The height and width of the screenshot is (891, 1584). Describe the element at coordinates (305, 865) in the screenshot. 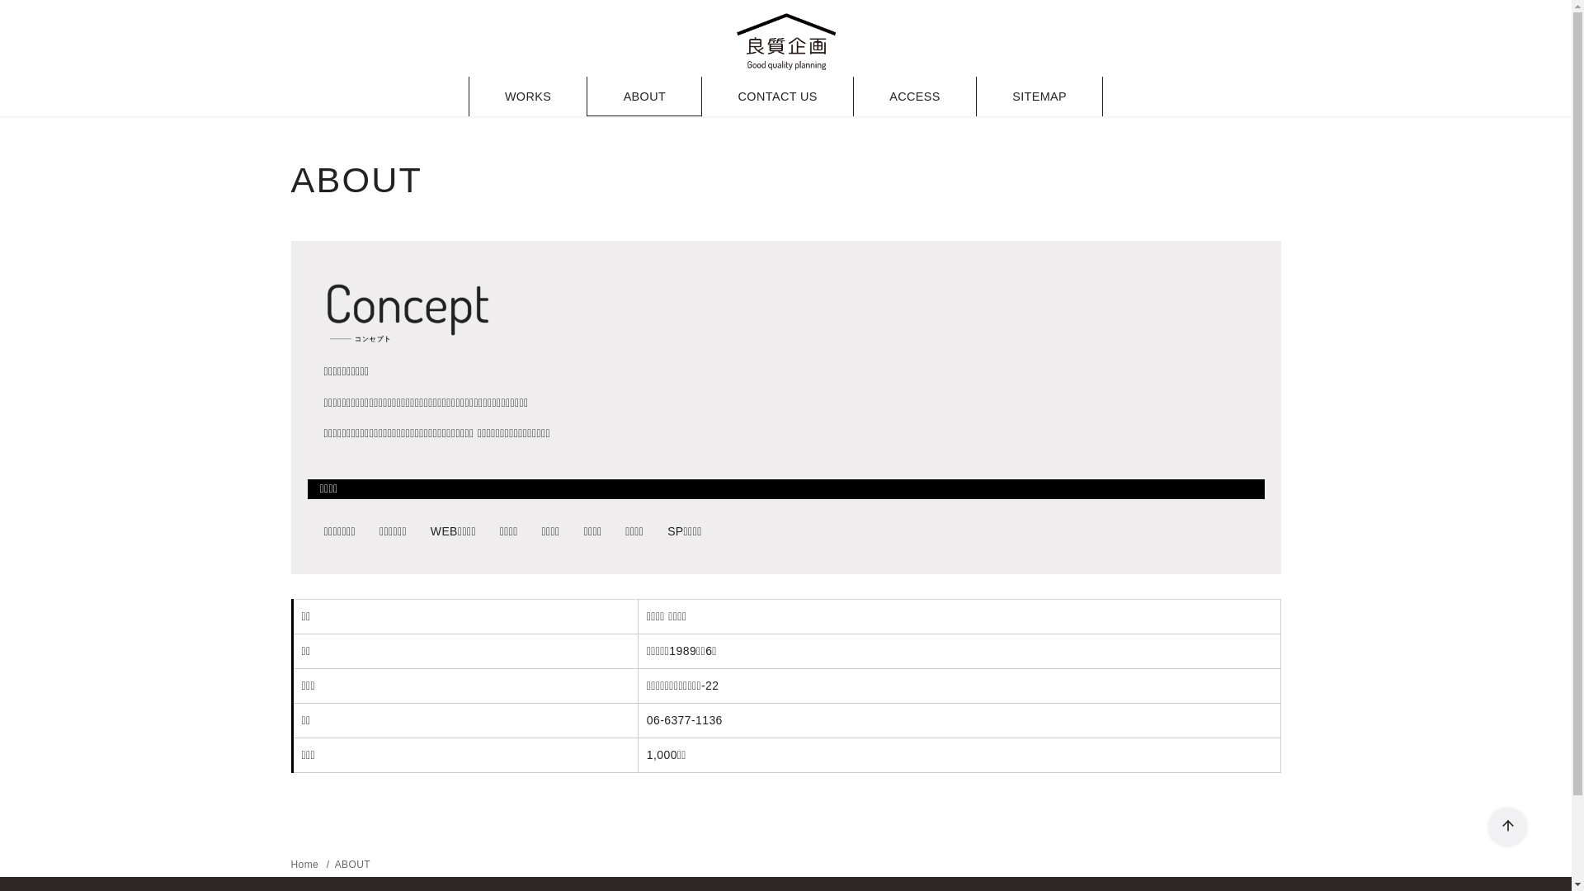

I see `Home` at that location.